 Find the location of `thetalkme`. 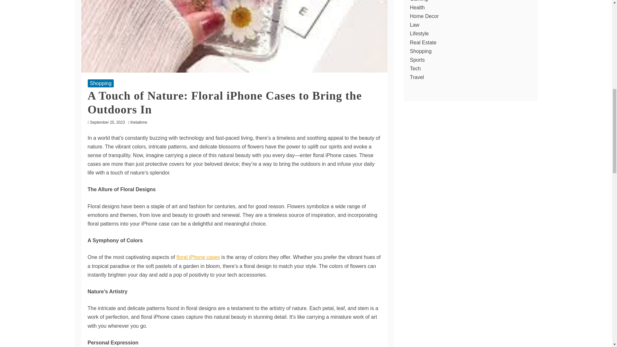

thetalkme is located at coordinates (140, 122).